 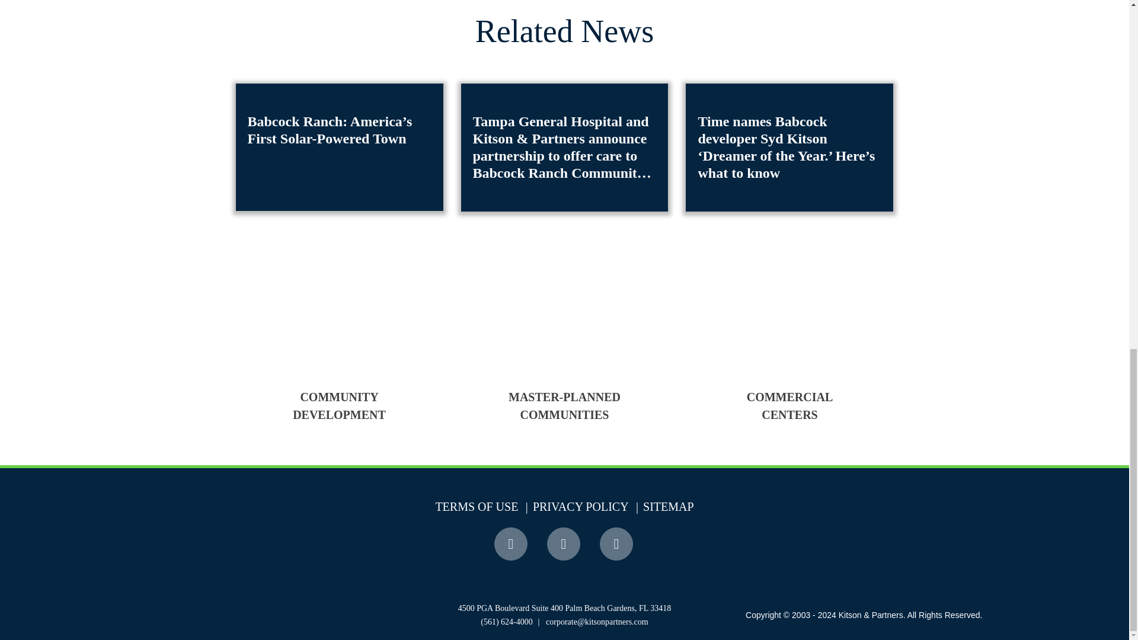 What do you see at coordinates (663, 506) in the screenshot?
I see `SITEMAP` at bounding box center [663, 506].